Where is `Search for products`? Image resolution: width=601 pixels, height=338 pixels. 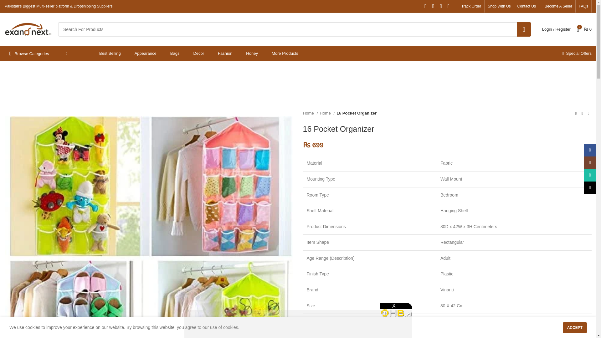
Search for products is located at coordinates (294, 29).